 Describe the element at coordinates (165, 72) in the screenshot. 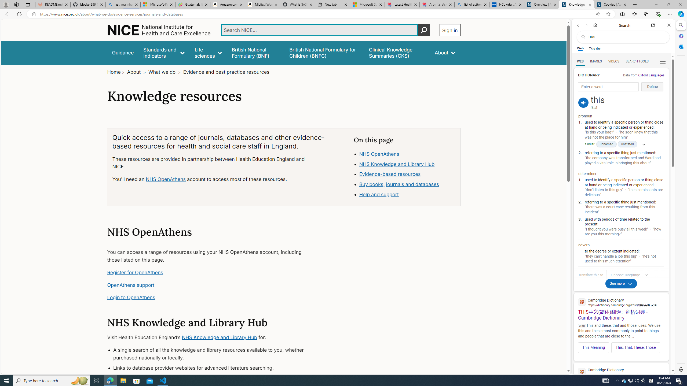

I see `What we do>` at that location.